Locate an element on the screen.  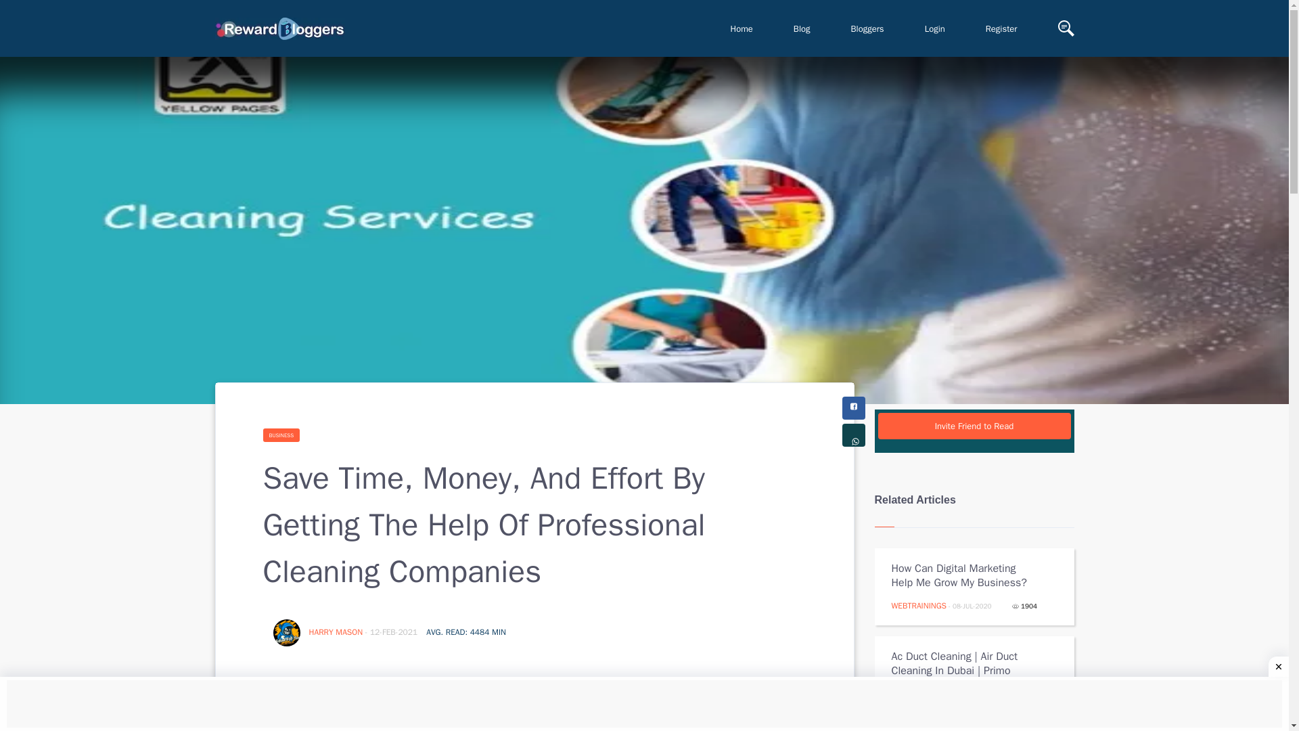
PRIMO is located at coordinates (903, 693).